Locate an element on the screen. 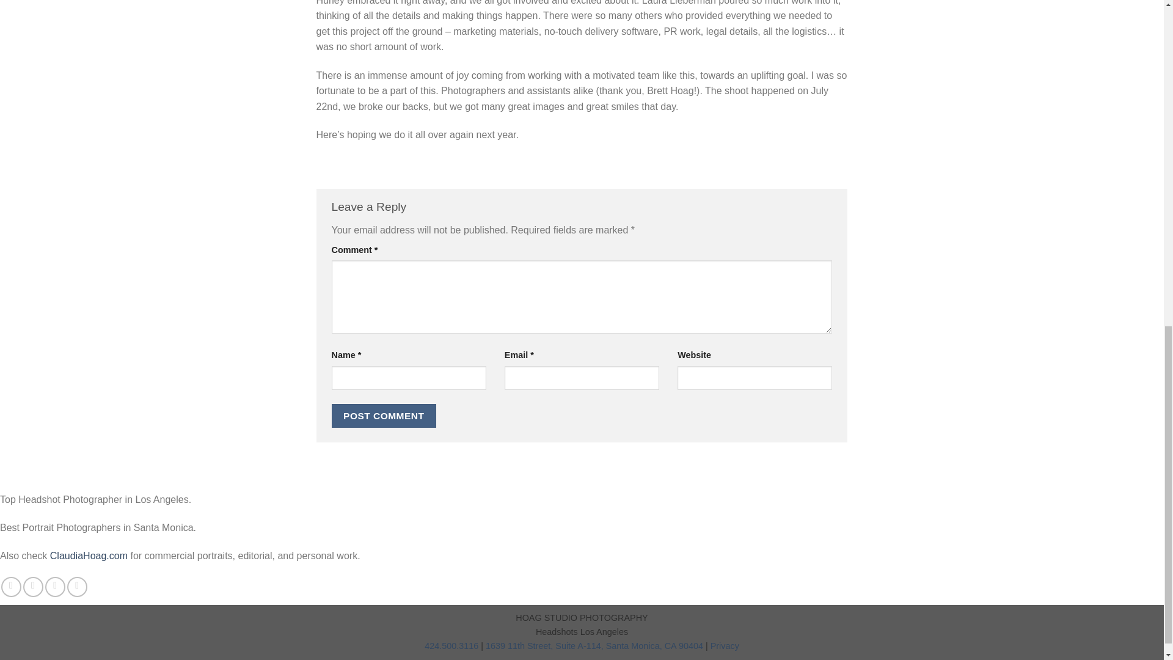  424.500.3116 is located at coordinates (451, 645).